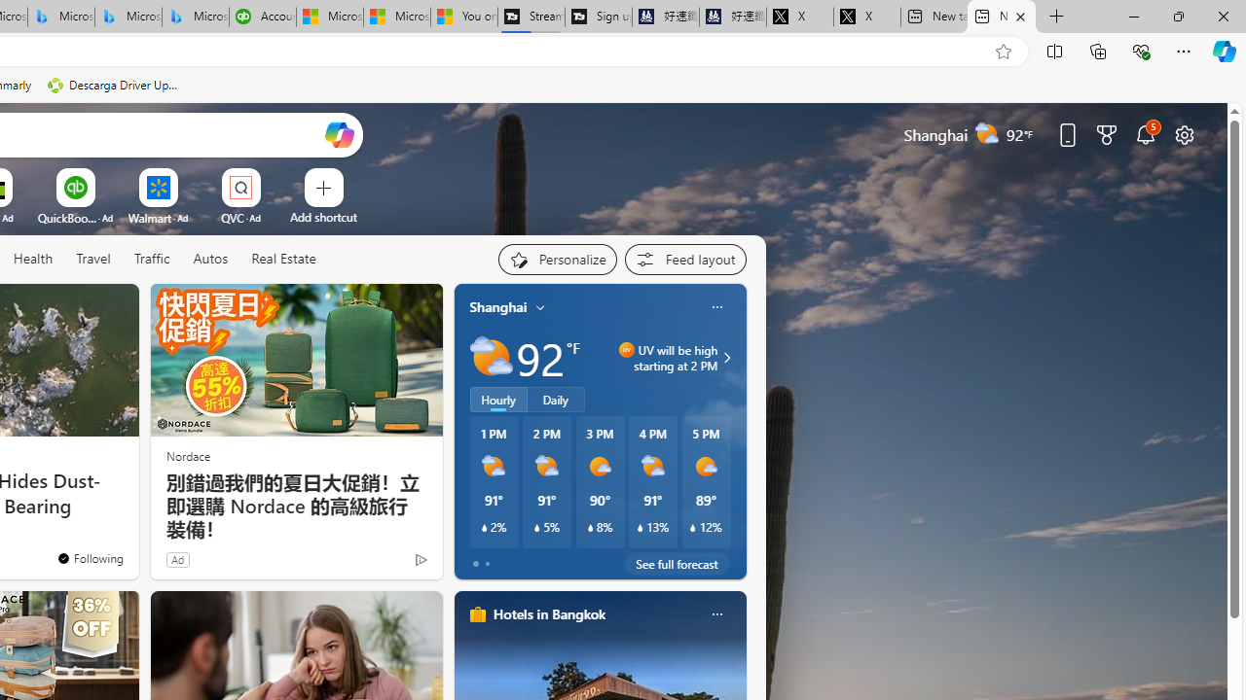  I want to click on Microsoft Start Sports, so click(329, 17).